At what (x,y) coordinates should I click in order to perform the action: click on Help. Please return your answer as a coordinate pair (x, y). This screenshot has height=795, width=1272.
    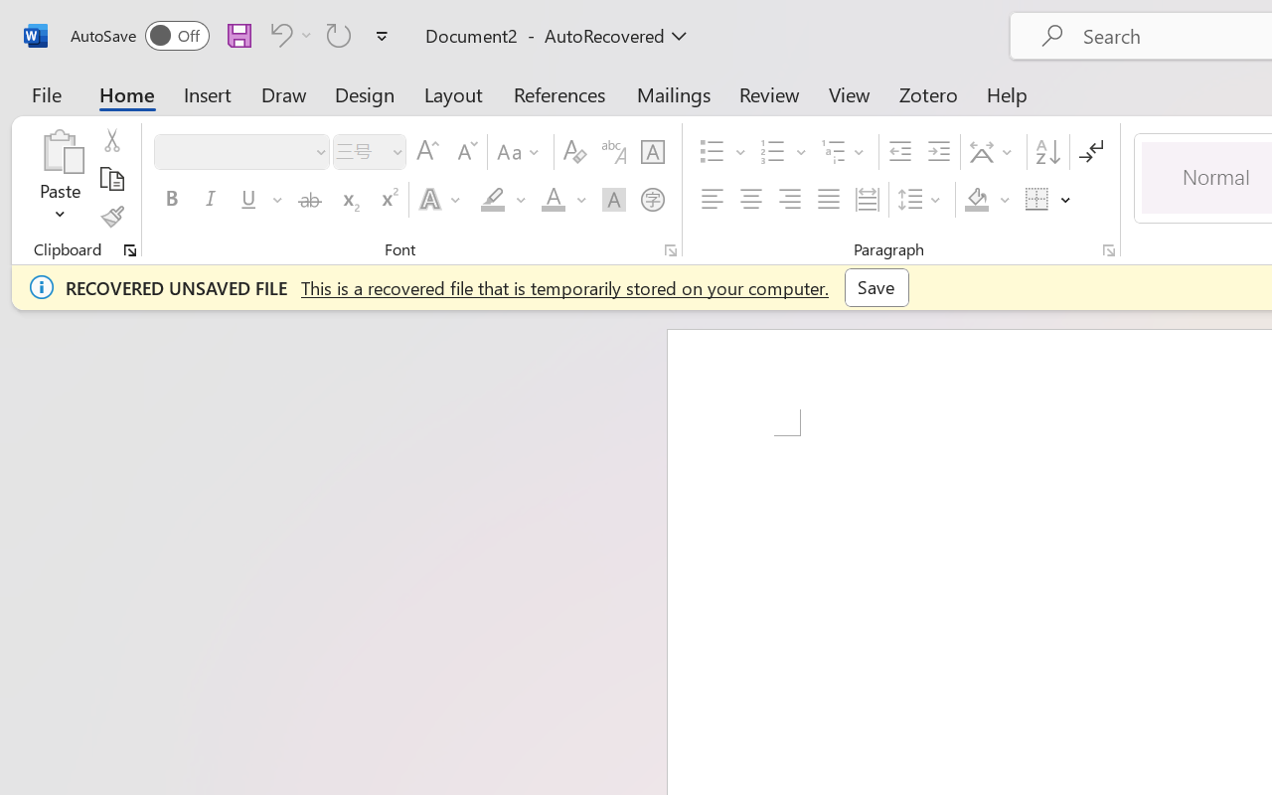
    Looking at the image, I should click on (1008, 93).